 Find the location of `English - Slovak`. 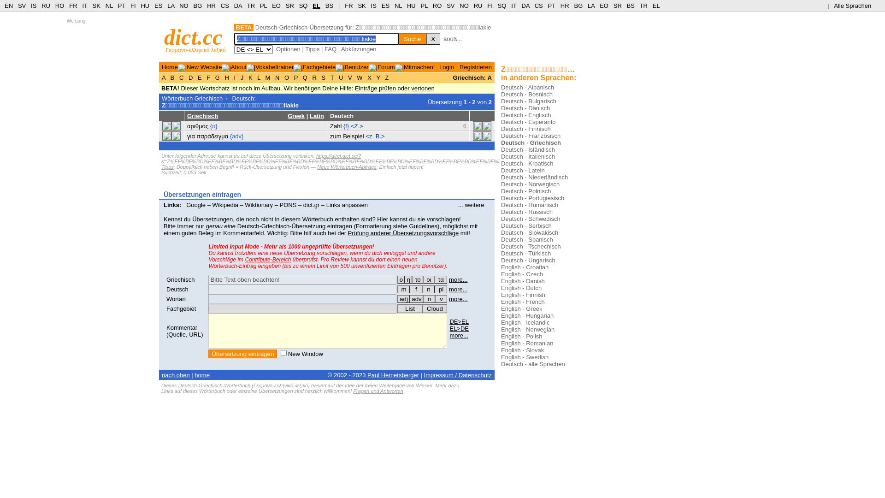

English - Slovak is located at coordinates (523, 350).